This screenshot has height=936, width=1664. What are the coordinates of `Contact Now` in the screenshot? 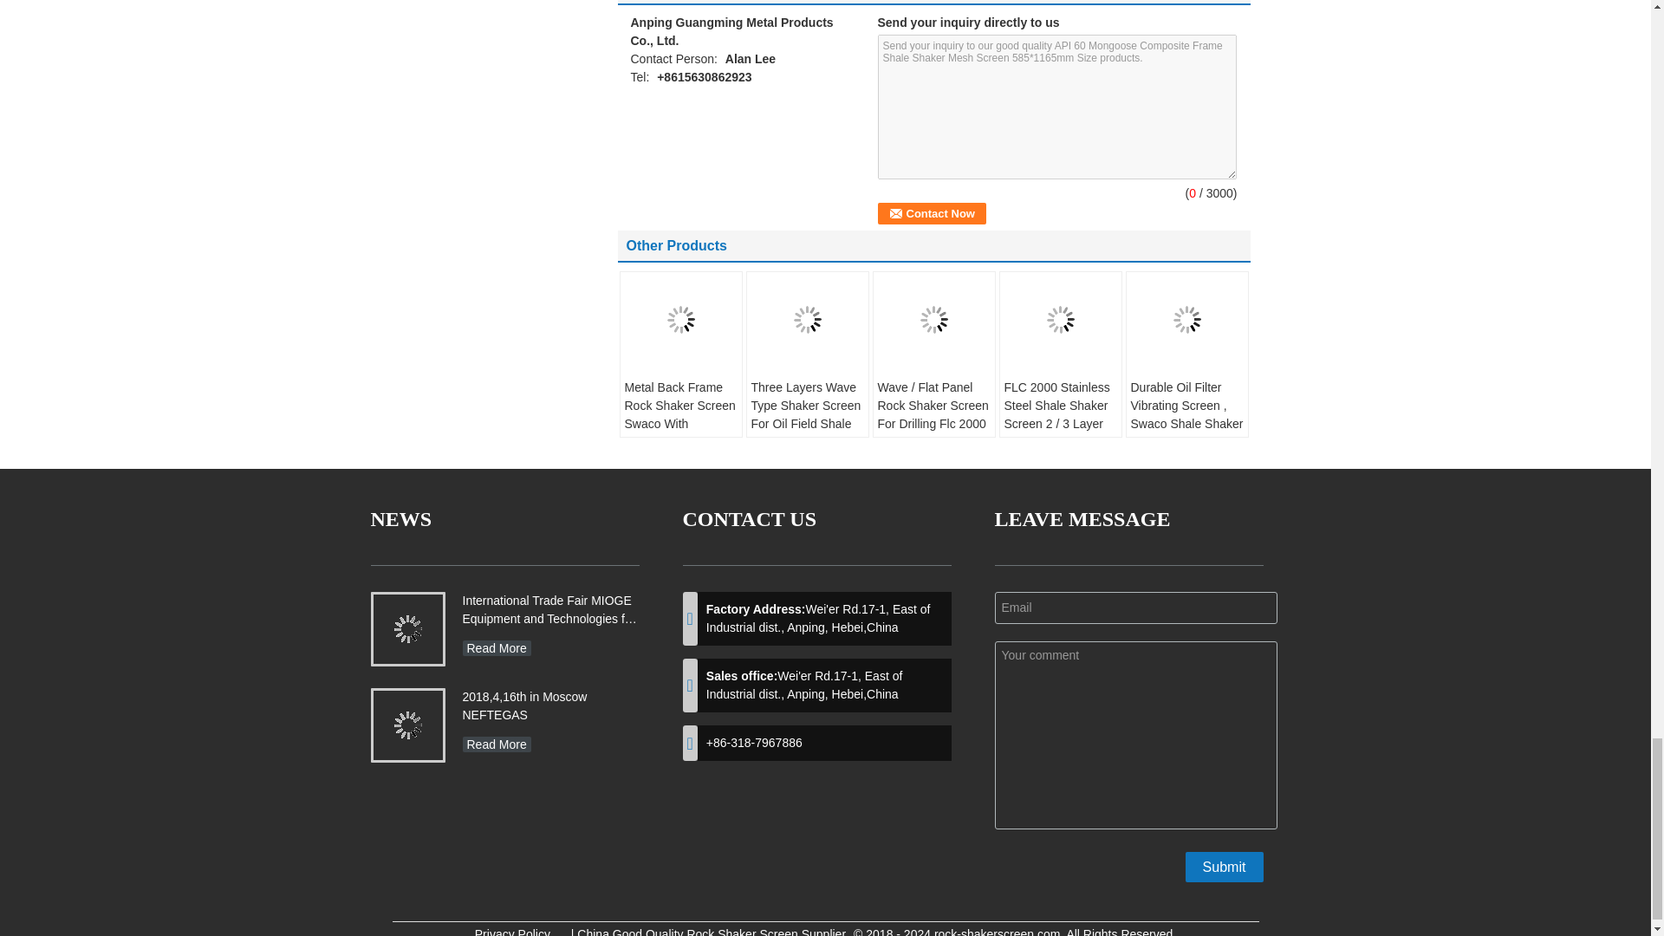 It's located at (931, 213).